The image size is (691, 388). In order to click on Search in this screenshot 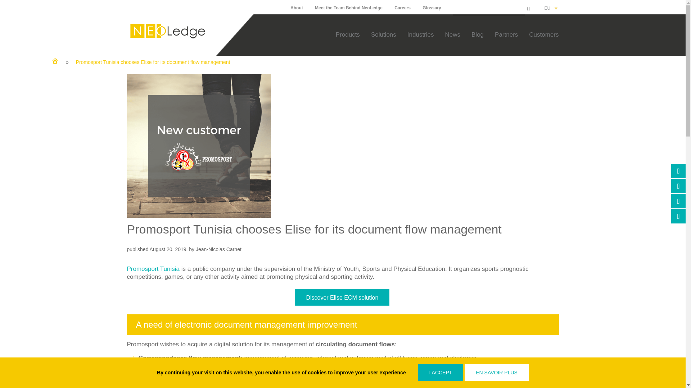, I will do `click(489, 10)`.